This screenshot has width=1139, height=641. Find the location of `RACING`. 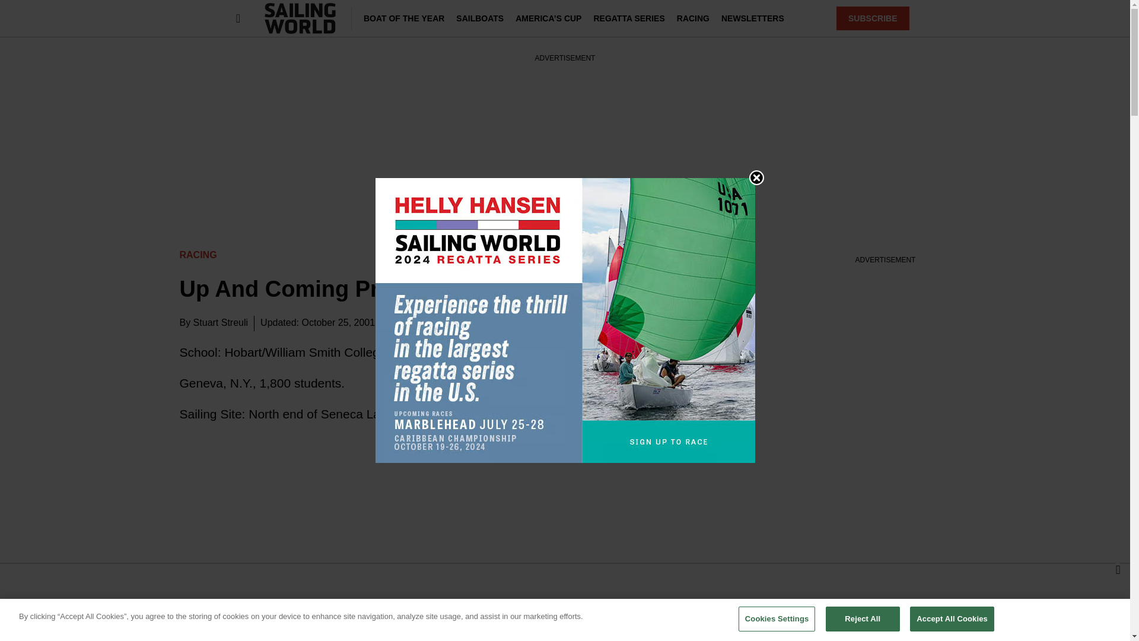

RACING is located at coordinates (693, 18).